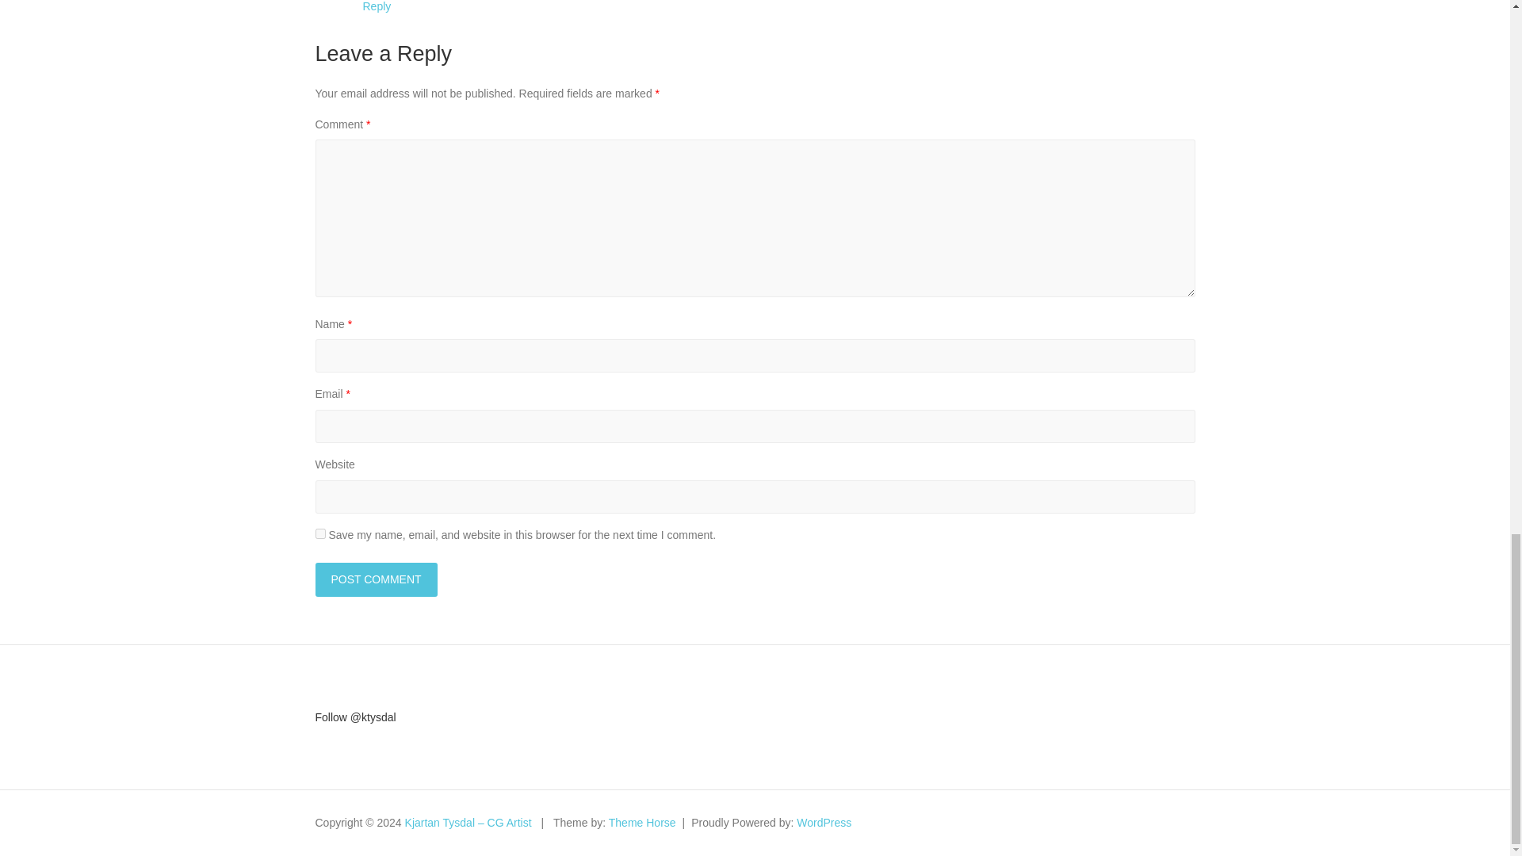 The width and height of the screenshot is (1522, 856). I want to click on Theme Horse, so click(642, 823).